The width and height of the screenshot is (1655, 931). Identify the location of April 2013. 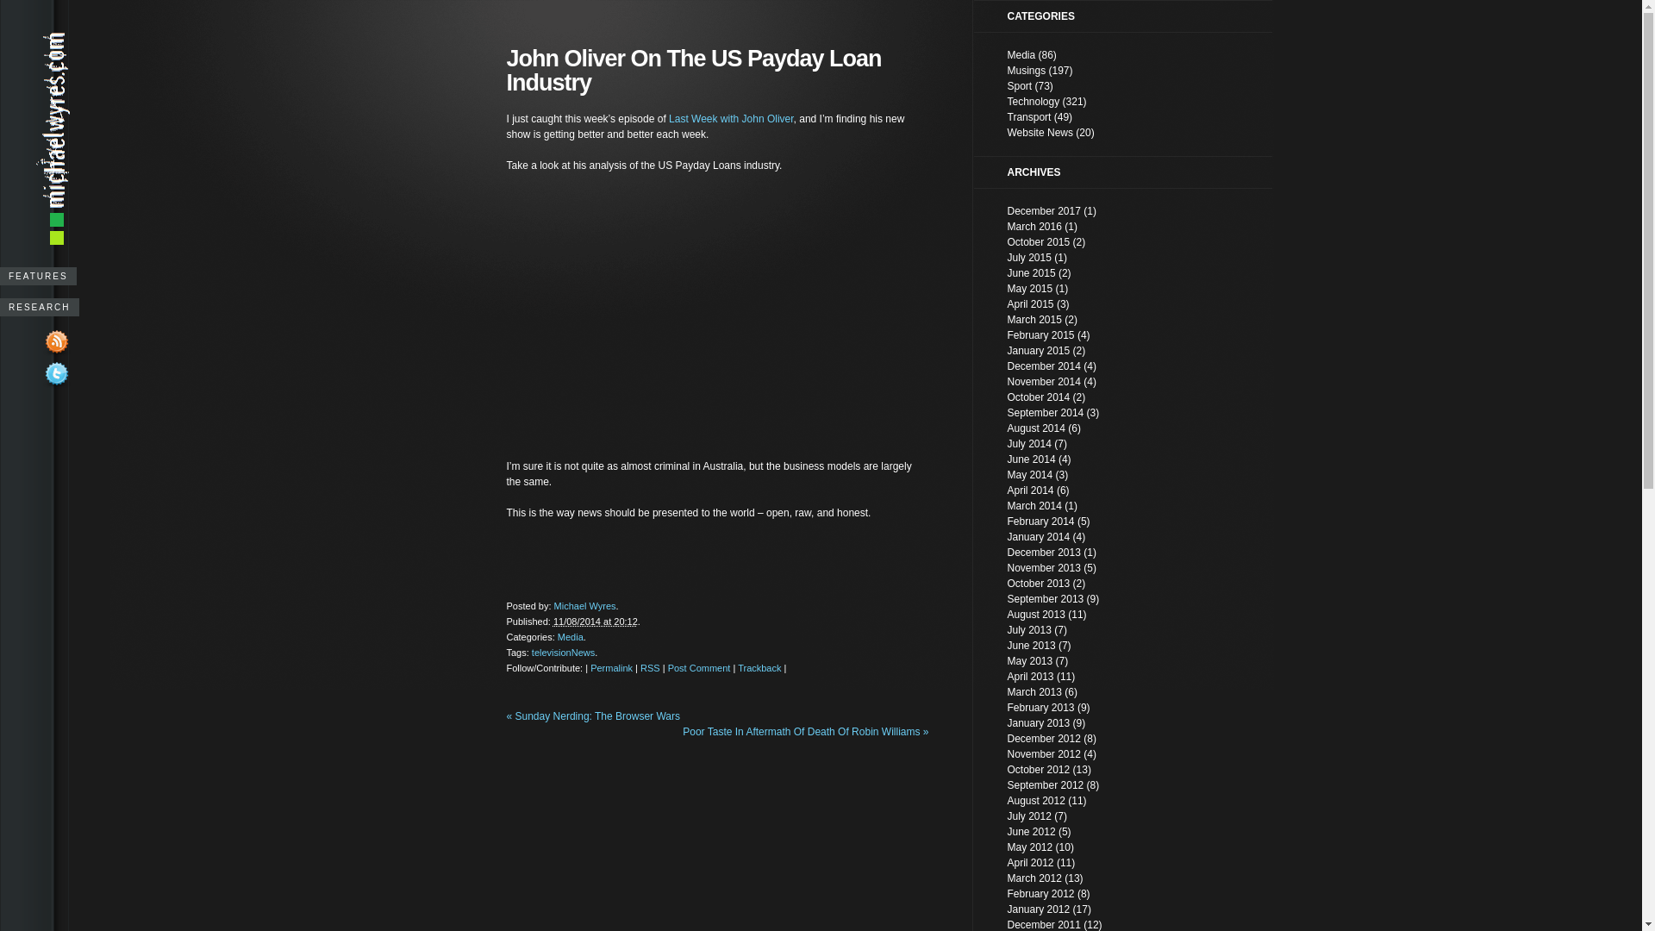
(1030, 677).